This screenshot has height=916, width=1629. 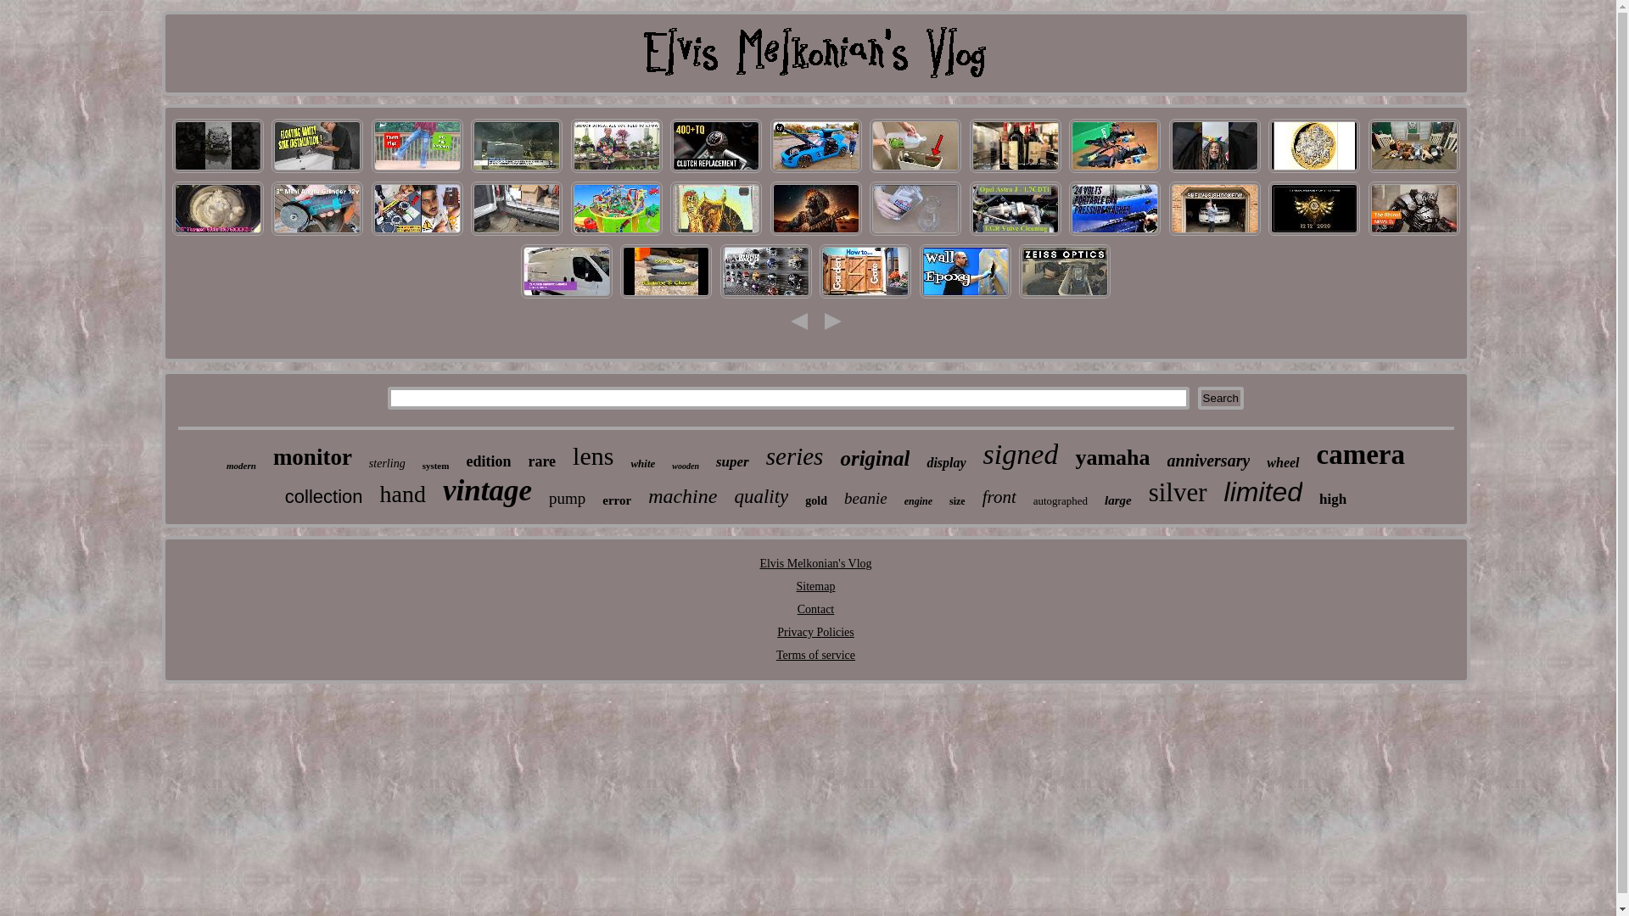 I want to click on series, so click(x=795, y=456).